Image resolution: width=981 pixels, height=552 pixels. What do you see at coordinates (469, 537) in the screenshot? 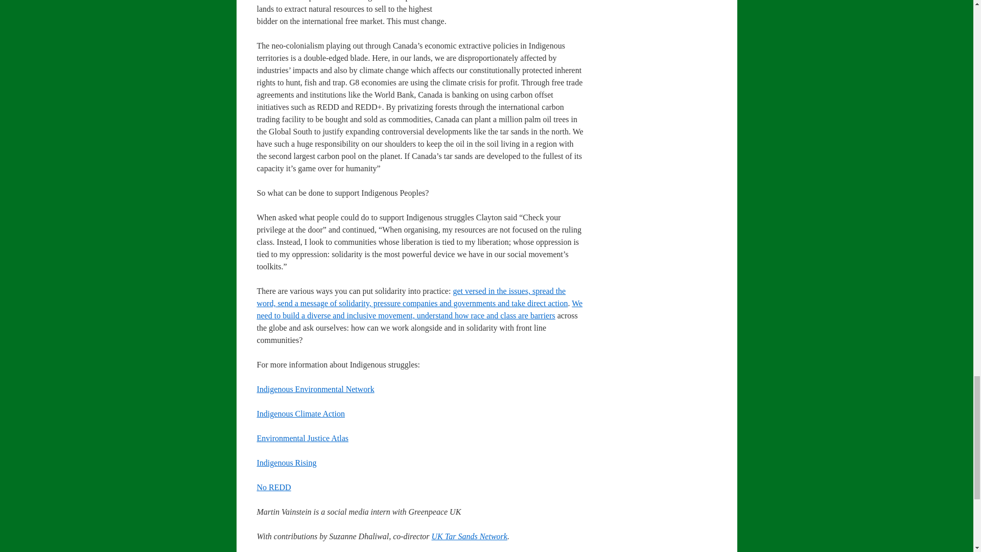
I see `UK Tar Sands Network` at bounding box center [469, 537].